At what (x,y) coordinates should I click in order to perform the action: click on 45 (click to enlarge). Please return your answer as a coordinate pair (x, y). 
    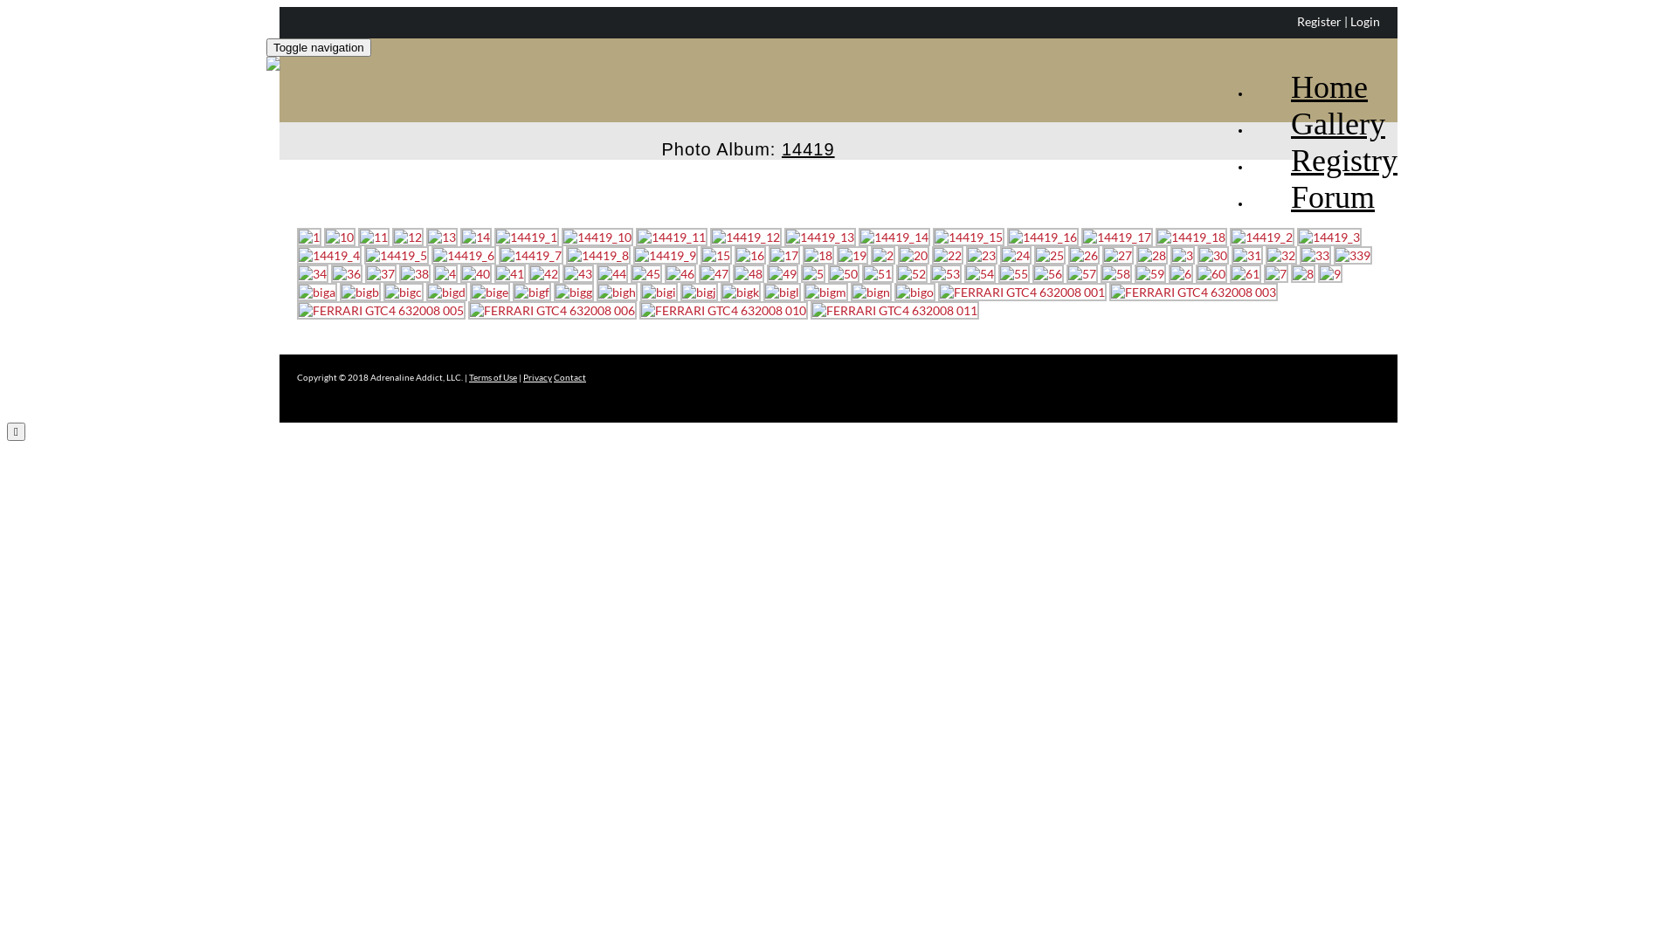
    Looking at the image, I should click on (646, 274).